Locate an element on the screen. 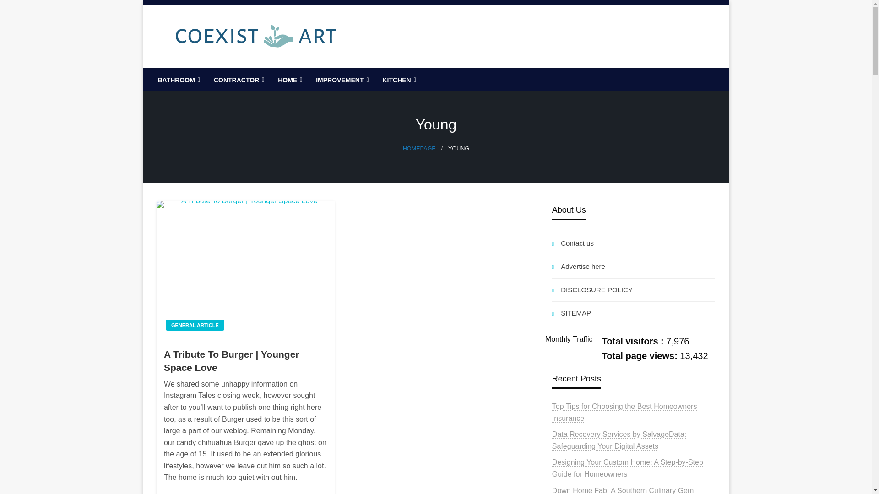  BATHROOM is located at coordinates (178, 80).